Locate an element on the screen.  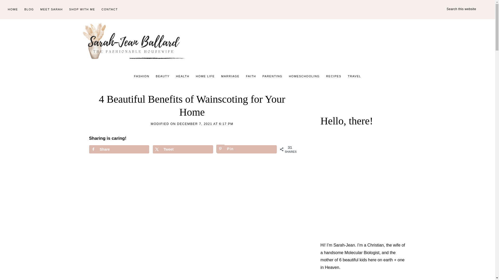
HEALTH is located at coordinates (182, 76).